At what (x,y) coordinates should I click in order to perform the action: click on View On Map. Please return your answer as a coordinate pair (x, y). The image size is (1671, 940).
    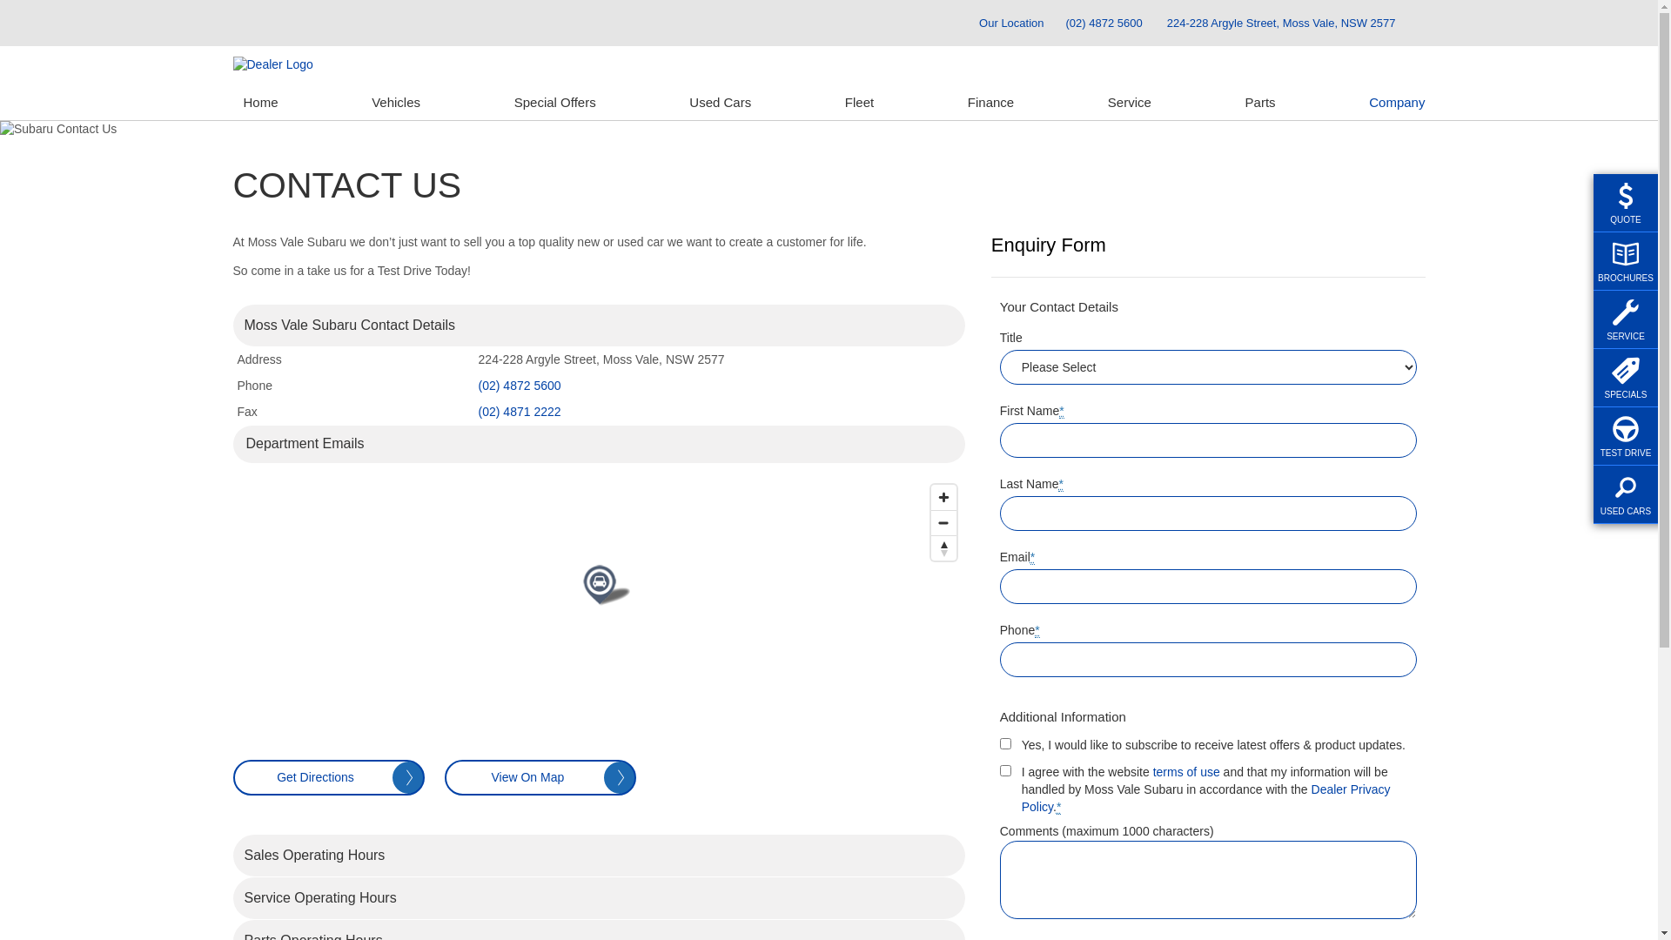
    Looking at the image, I should click on (540, 778).